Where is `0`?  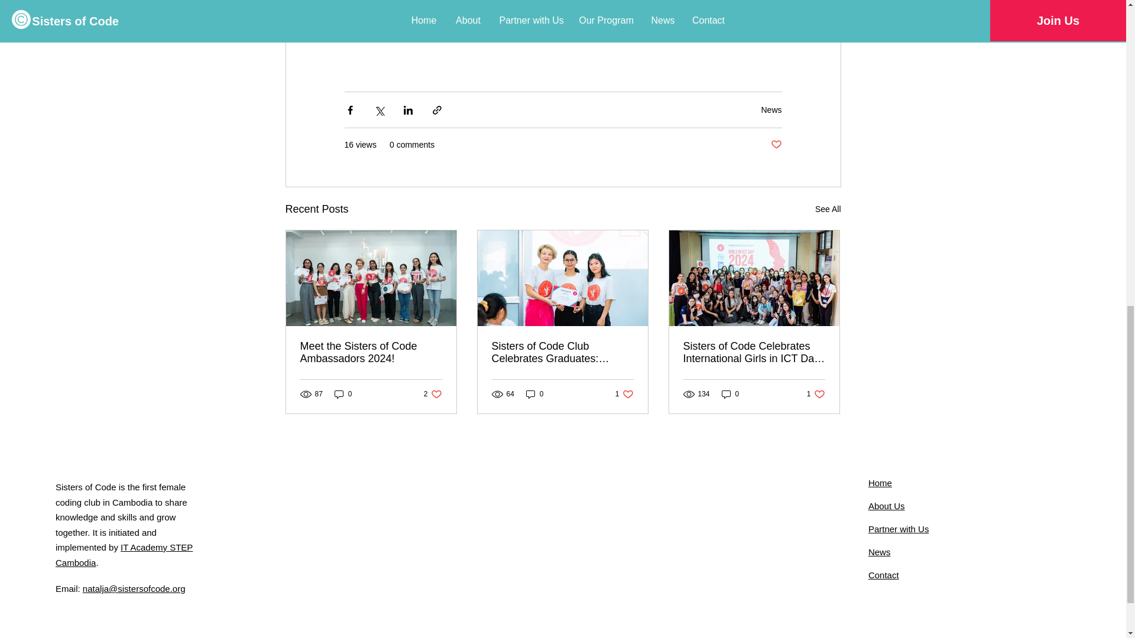 0 is located at coordinates (731, 394).